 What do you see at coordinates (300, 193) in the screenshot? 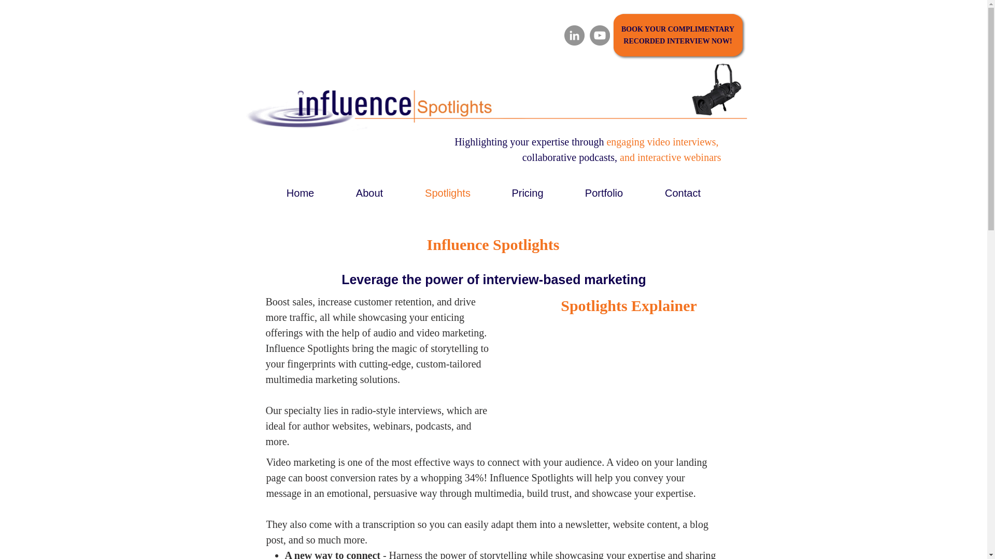
I see `Home` at bounding box center [300, 193].